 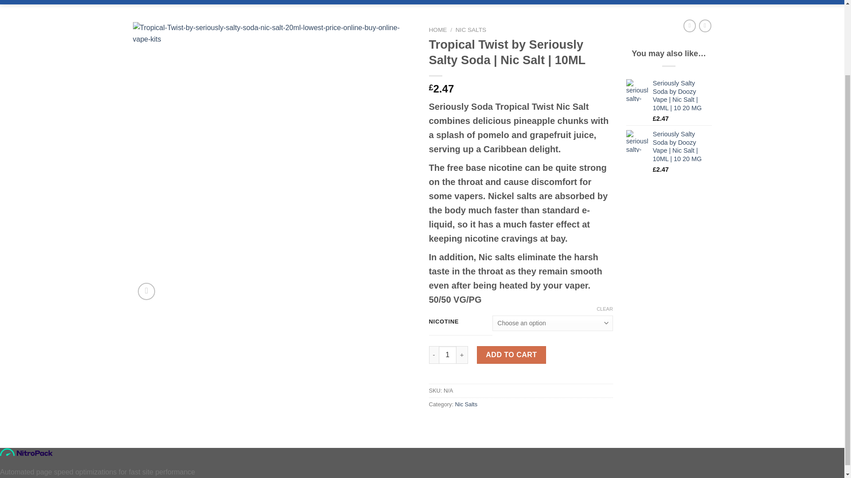 What do you see at coordinates (450, 1) in the screenshot?
I see `DISPOSABLE VAPE` at bounding box center [450, 1].